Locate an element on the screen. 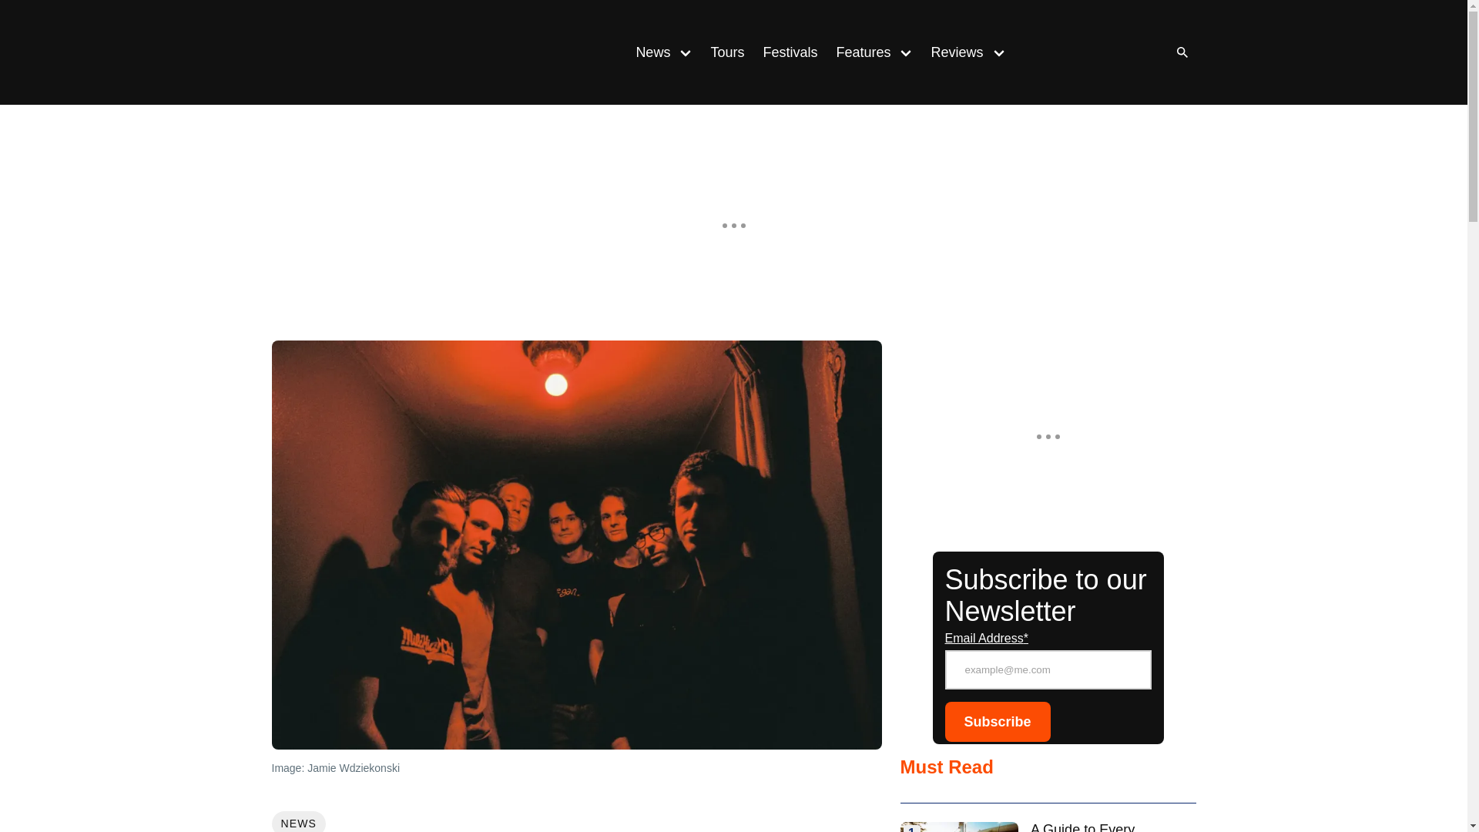  Twitter is located at coordinates (1128, 52).